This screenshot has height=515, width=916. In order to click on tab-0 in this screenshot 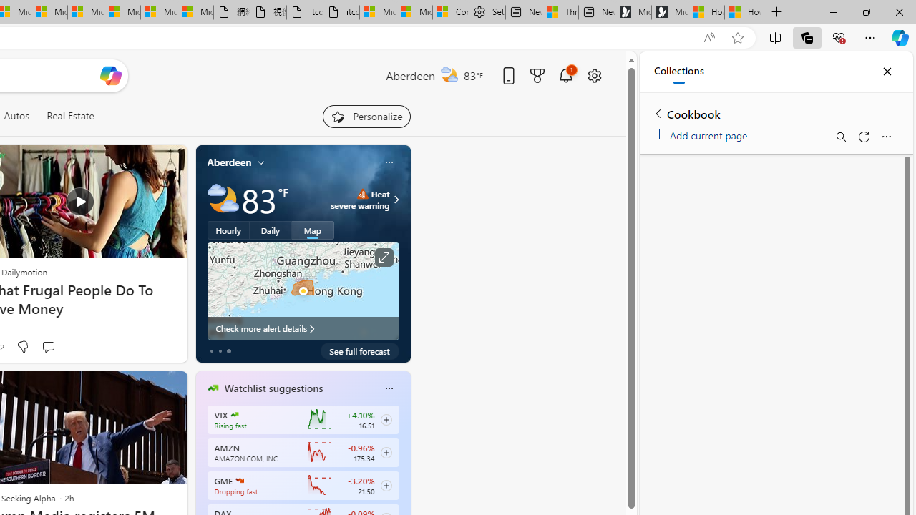, I will do `click(212, 350)`.